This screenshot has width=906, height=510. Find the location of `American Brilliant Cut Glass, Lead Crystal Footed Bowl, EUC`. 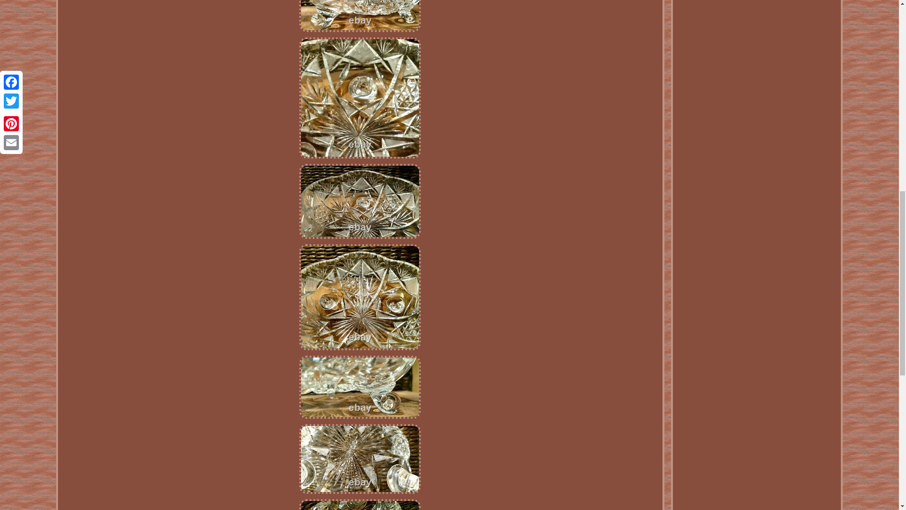

American Brilliant Cut Glass, Lead Crystal Footed Bowl, EUC is located at coordinates (360, 201).